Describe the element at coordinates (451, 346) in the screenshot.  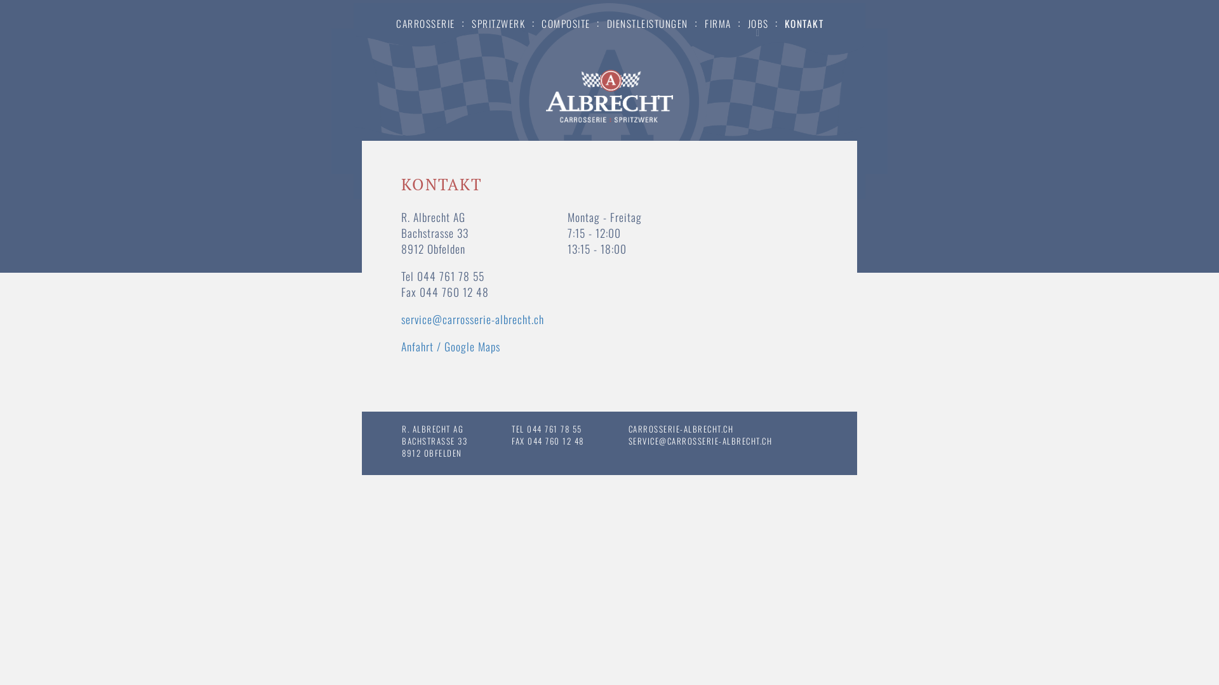
I see `Anfahrt / Google Maps` at that location.